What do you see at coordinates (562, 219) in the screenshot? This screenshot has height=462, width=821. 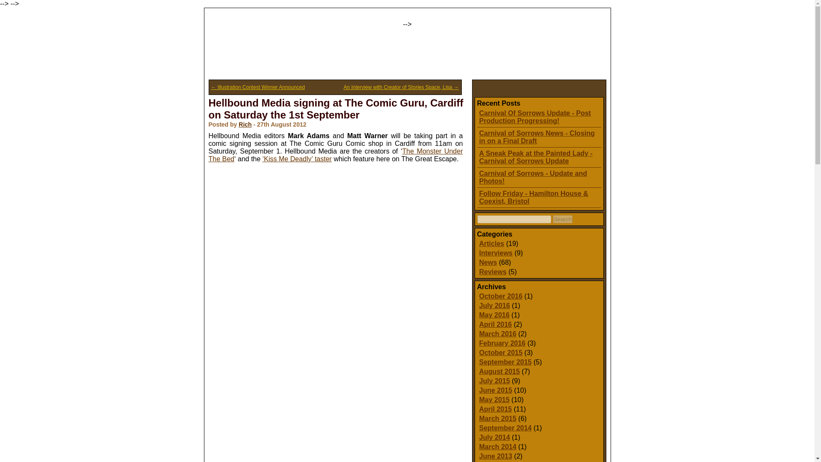 I see `Search` at bounding box center [562, 219].